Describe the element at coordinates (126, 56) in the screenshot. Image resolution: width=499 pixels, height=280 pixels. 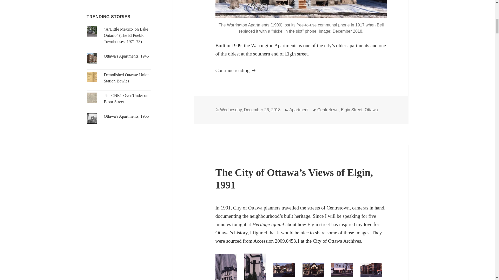
I see `Ottawa's Apartments, 1945` at that location.